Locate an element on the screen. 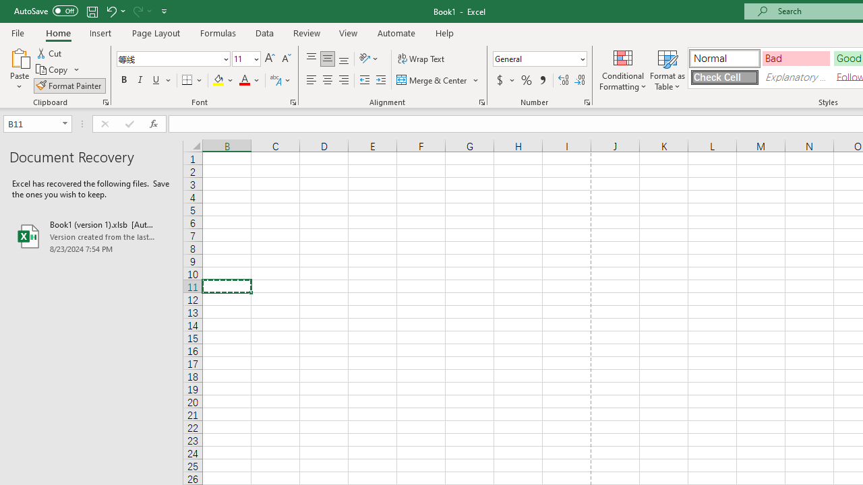  Underline is located at coordinates (156, 81).